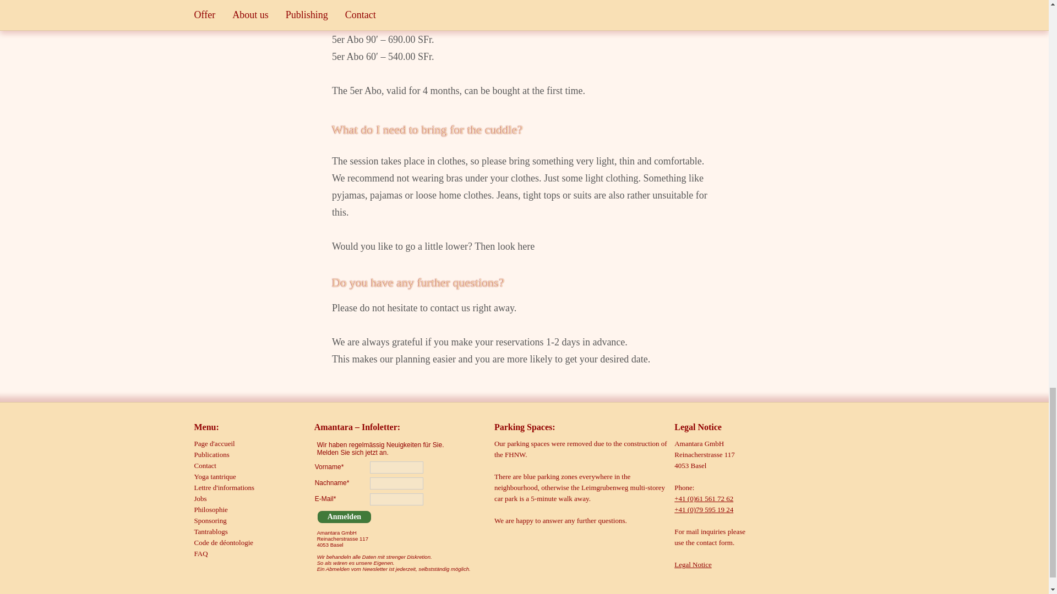 The image size is (1057, 594). Describe the element at coordinates (224, 487) in the screenshot. I see `Lettre d'informations` at that location.